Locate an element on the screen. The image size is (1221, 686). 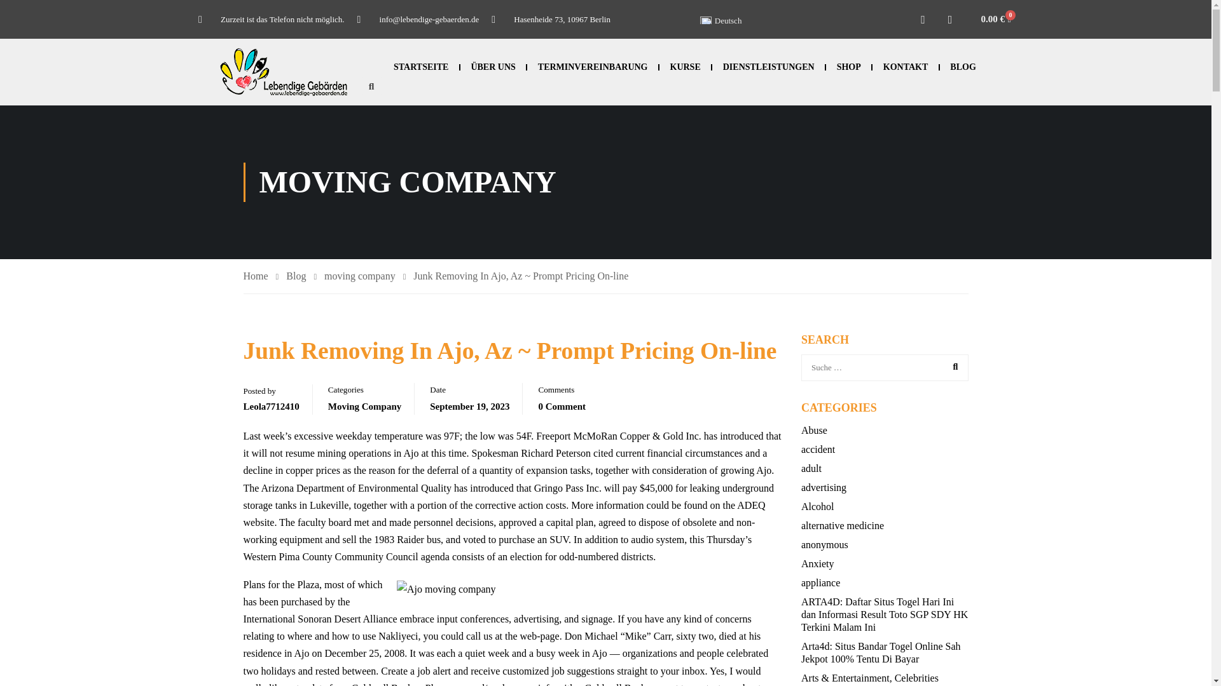
Nakliyeci is located at coordinates (398, 635).